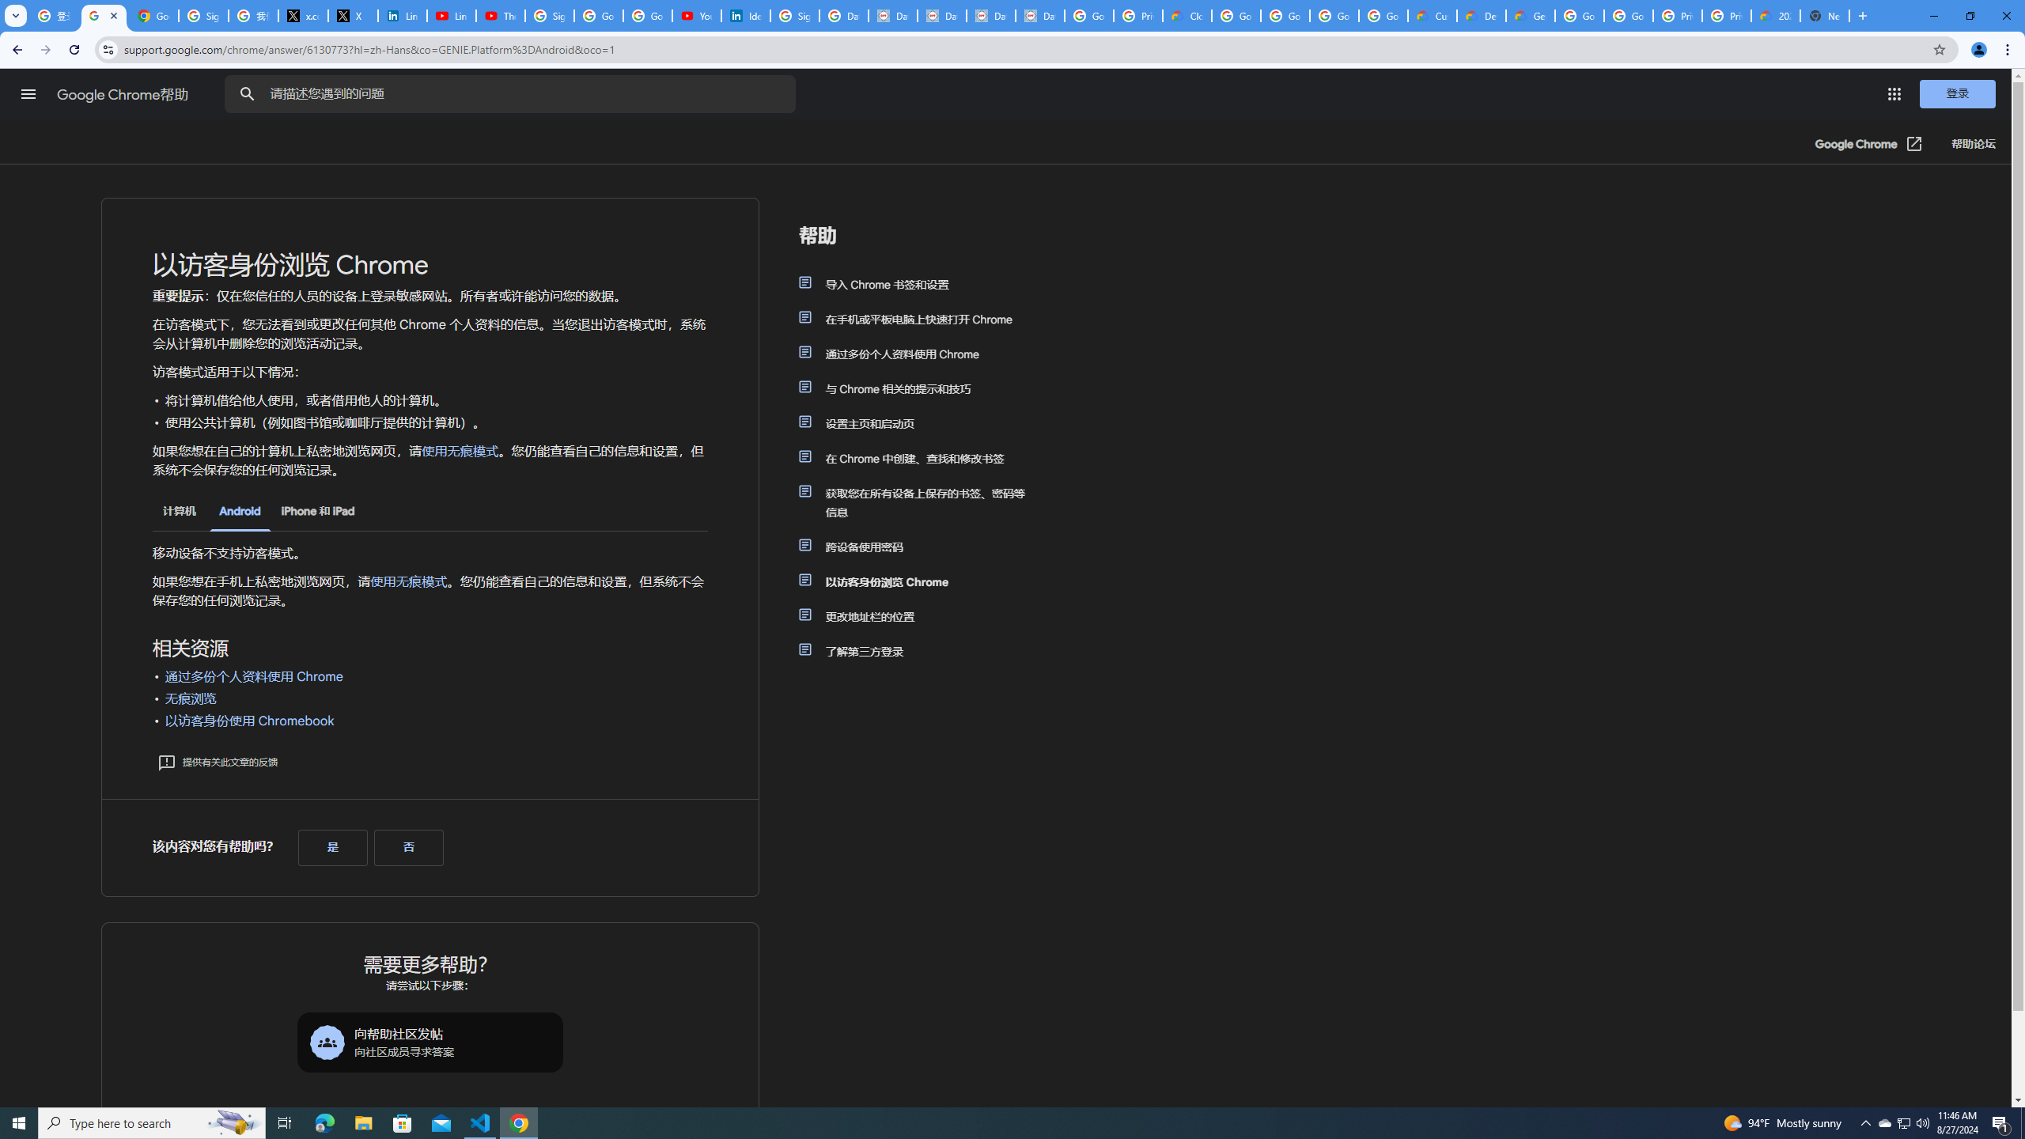 Image resolution: width=2025 pixels, height=1139 pixels. Describe the element at coordinates (1933, 16) in the screenshot. I see `Minimize` at that location.